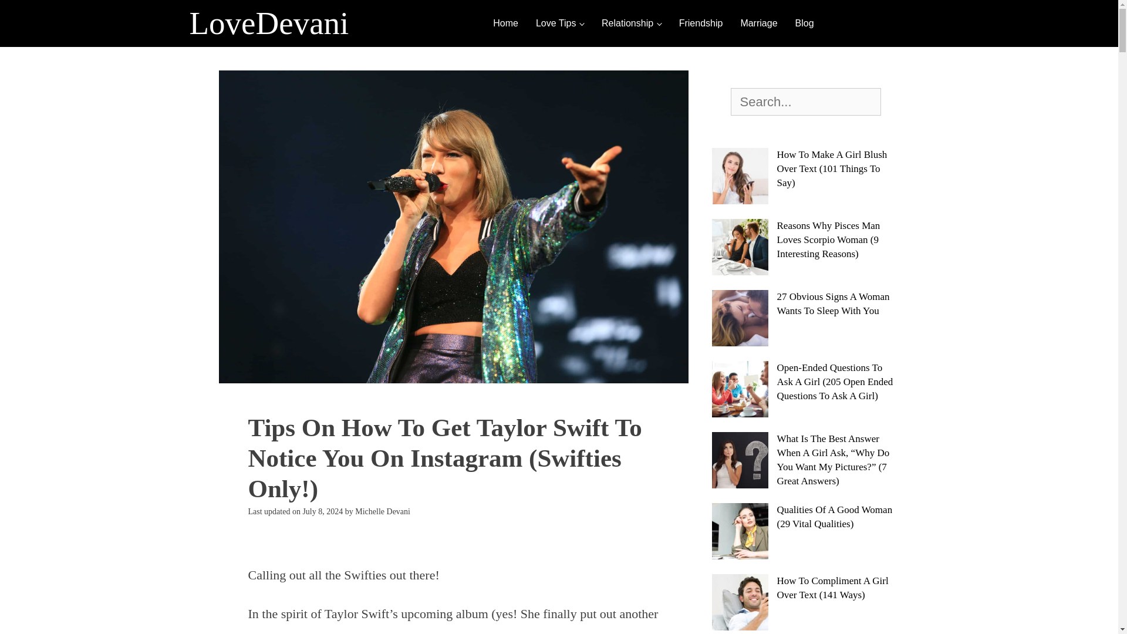  Describe the element at coordinates (506, 23) in the screenshot. I see `Home` at that location.